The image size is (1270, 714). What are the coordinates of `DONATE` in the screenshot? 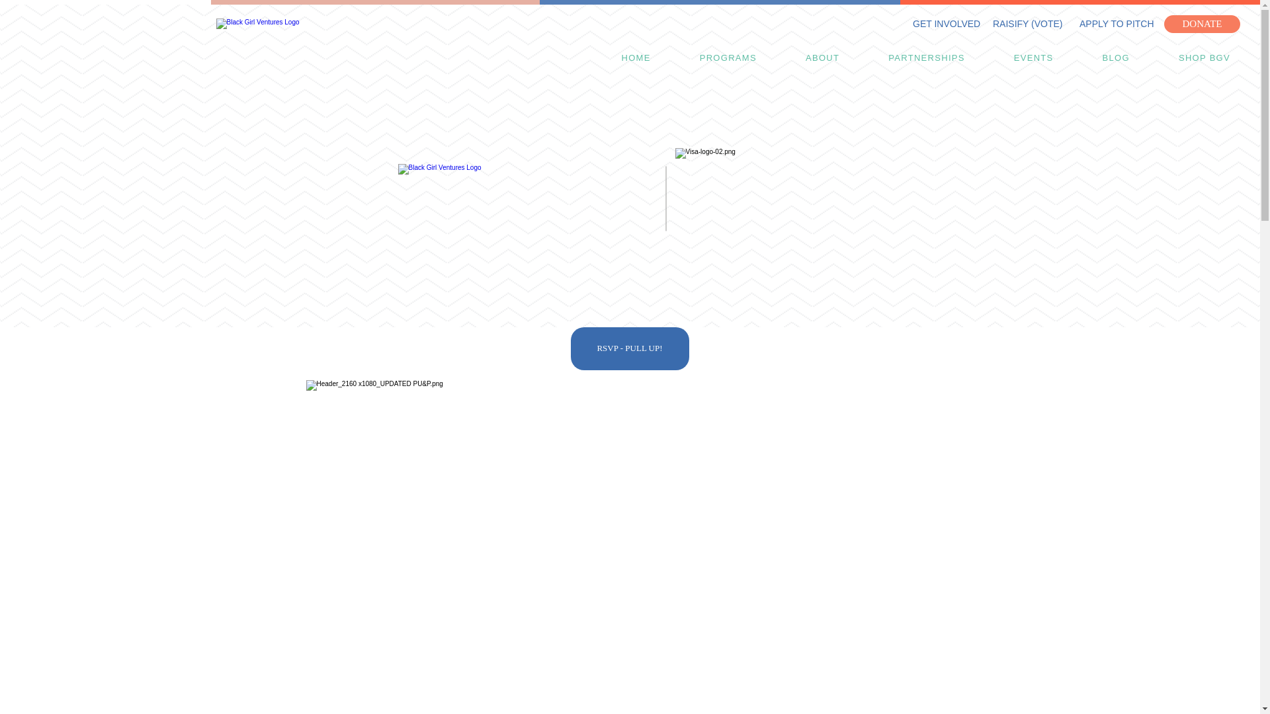 It's located at (1203, 24).